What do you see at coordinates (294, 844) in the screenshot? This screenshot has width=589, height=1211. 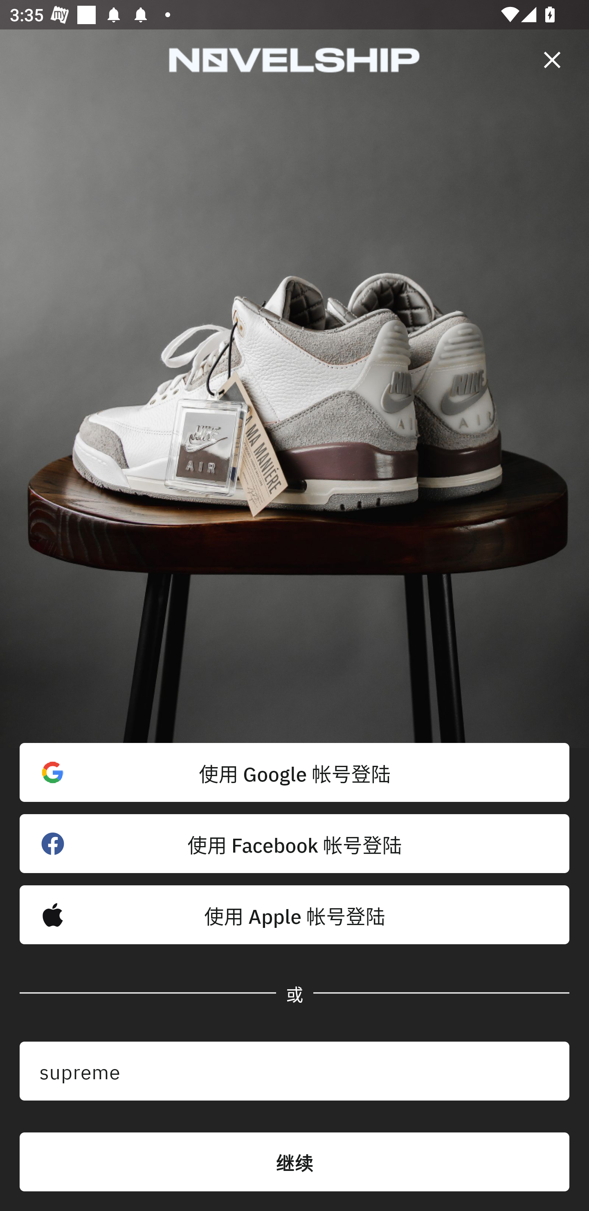 I see `使用 Facebook 帐号登陆 󰈌` at bounding box center [294, 844].